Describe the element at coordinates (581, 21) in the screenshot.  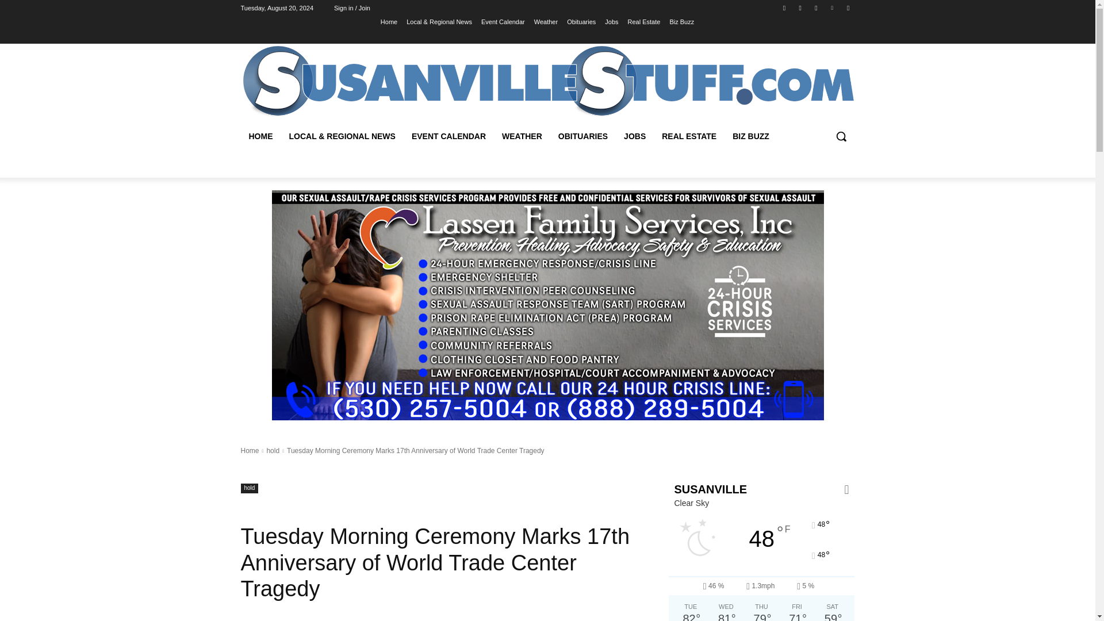
I see `Obituaries` at that location.